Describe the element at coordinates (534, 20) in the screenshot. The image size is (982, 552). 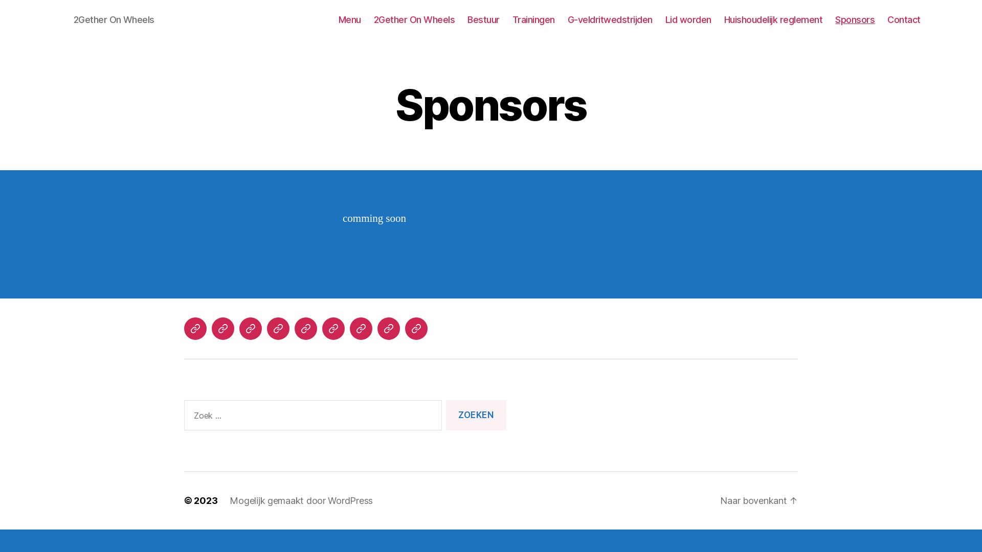
I see `Trainingen` at that location.